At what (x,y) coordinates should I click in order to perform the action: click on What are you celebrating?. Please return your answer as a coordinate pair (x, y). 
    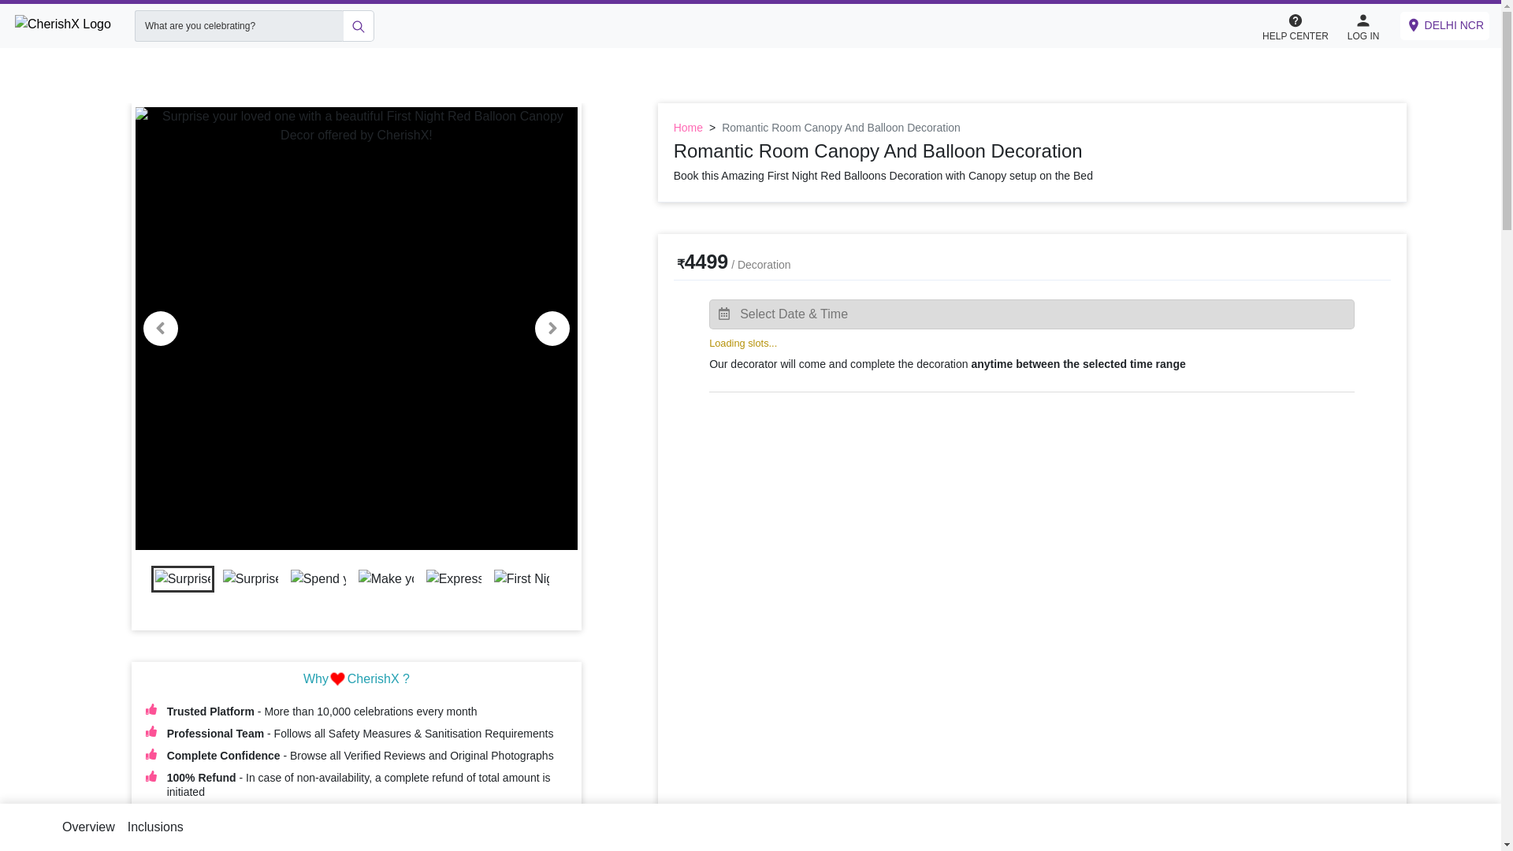
    Looking at the image, I should click on (238, 25).